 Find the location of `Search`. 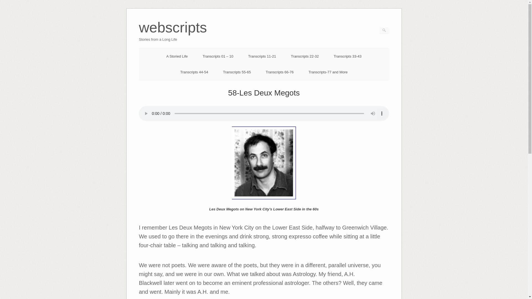

Search is located at coordinates (173, 35).